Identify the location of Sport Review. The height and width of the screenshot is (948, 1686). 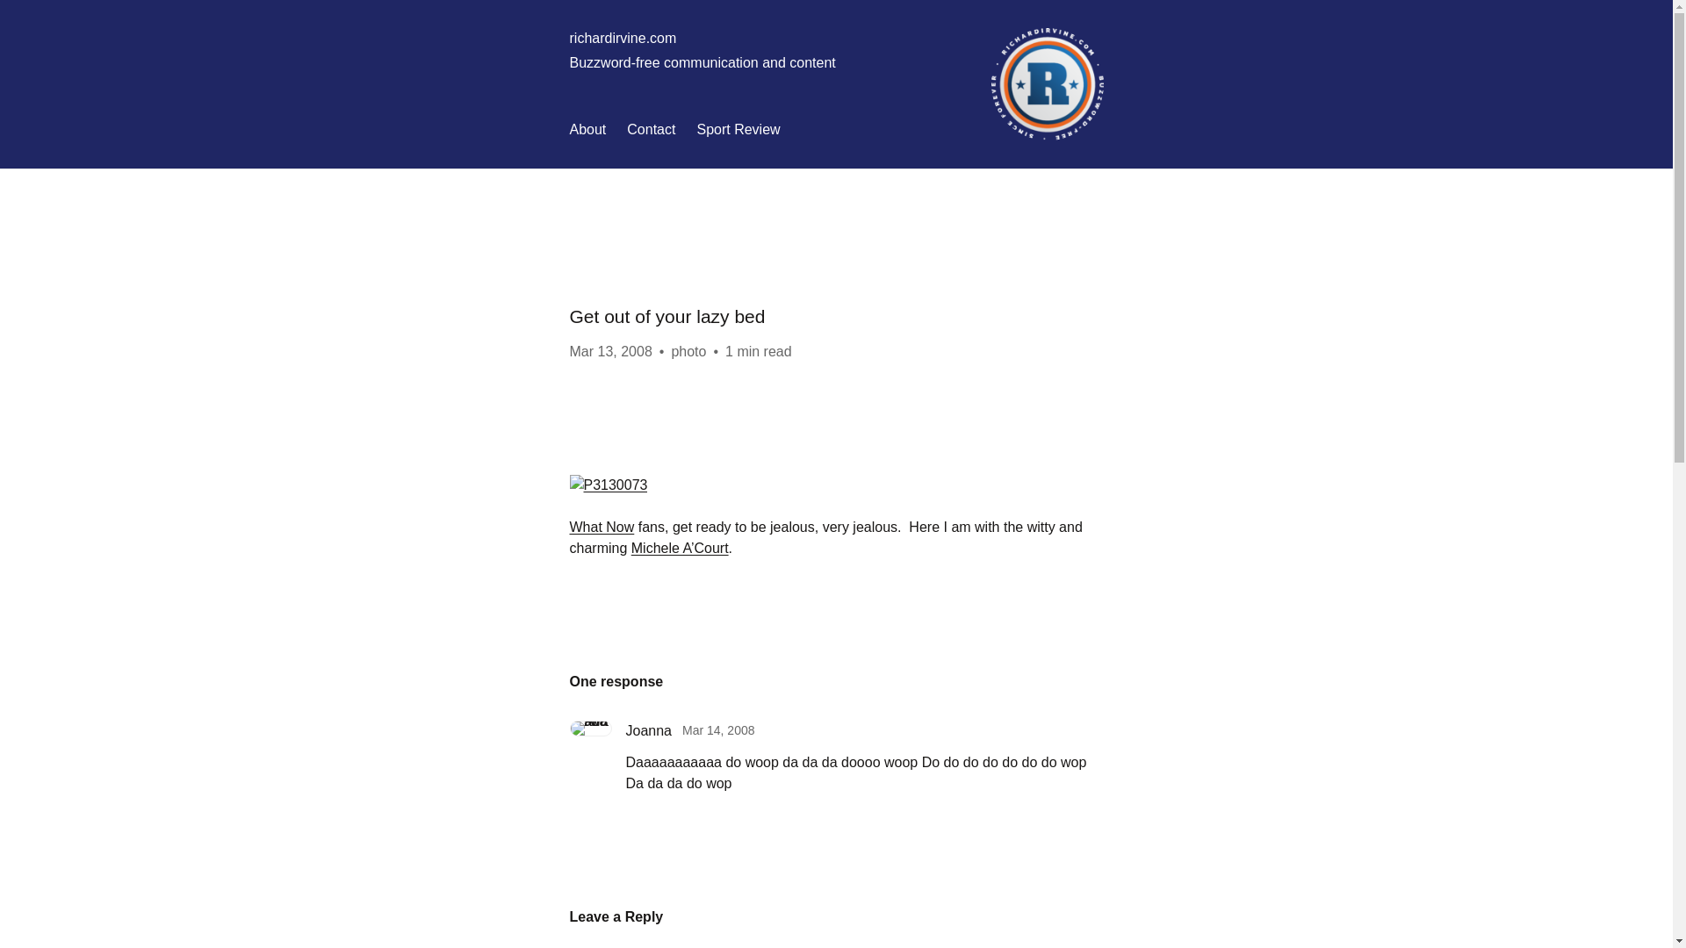
(738, 130).